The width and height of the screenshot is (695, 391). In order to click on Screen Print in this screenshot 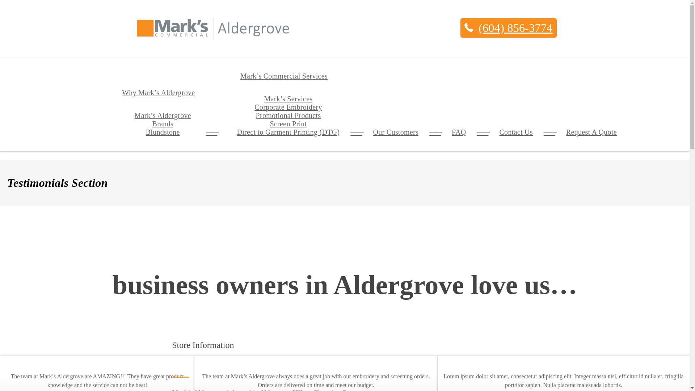, I will do `click(288, 94)`.